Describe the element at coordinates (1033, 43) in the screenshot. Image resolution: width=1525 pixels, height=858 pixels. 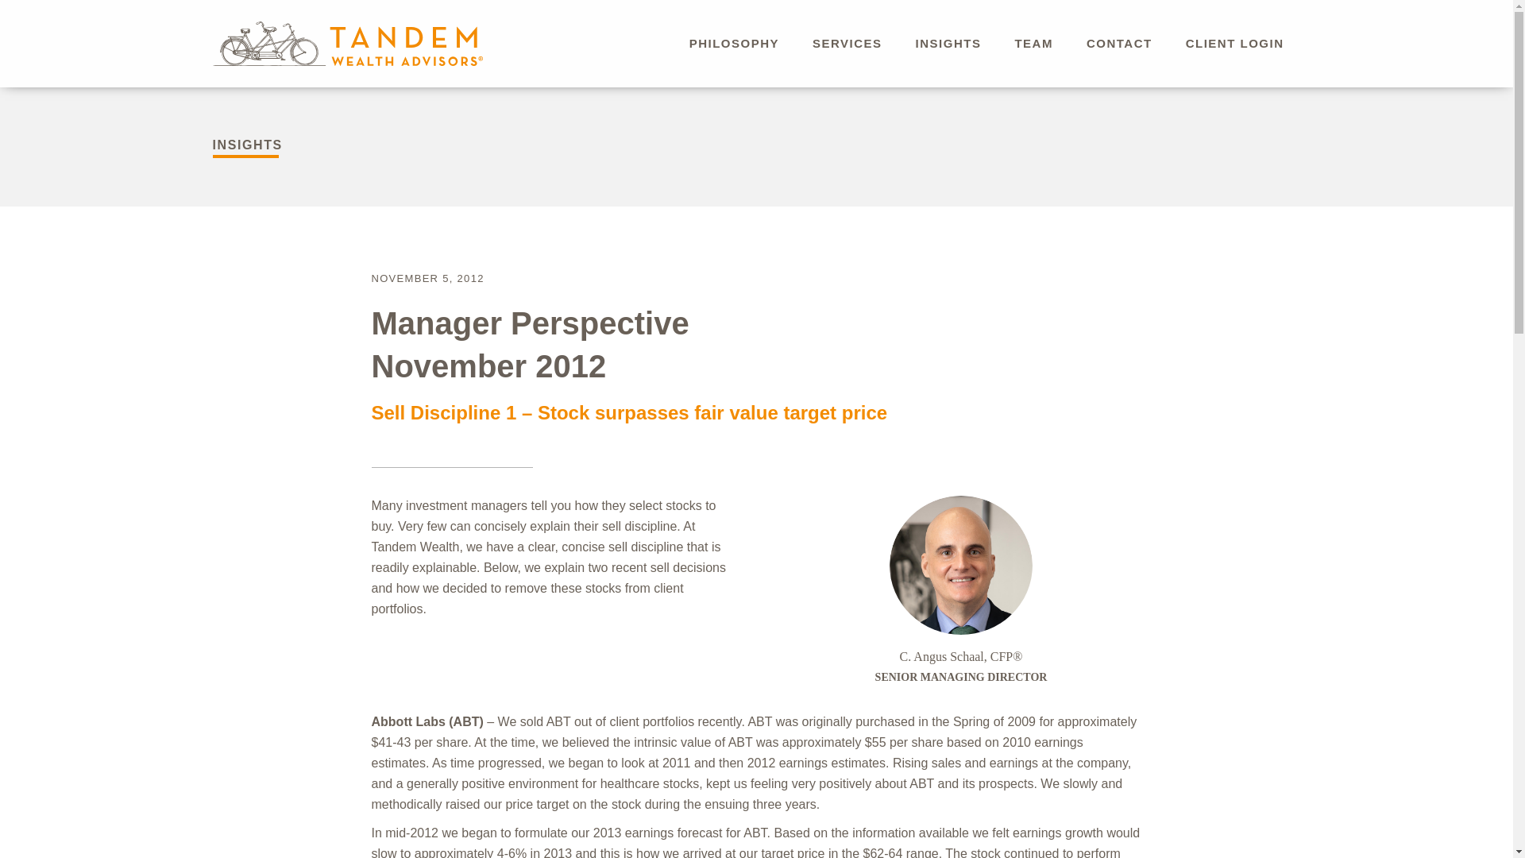
I see `TEAM` at that location.